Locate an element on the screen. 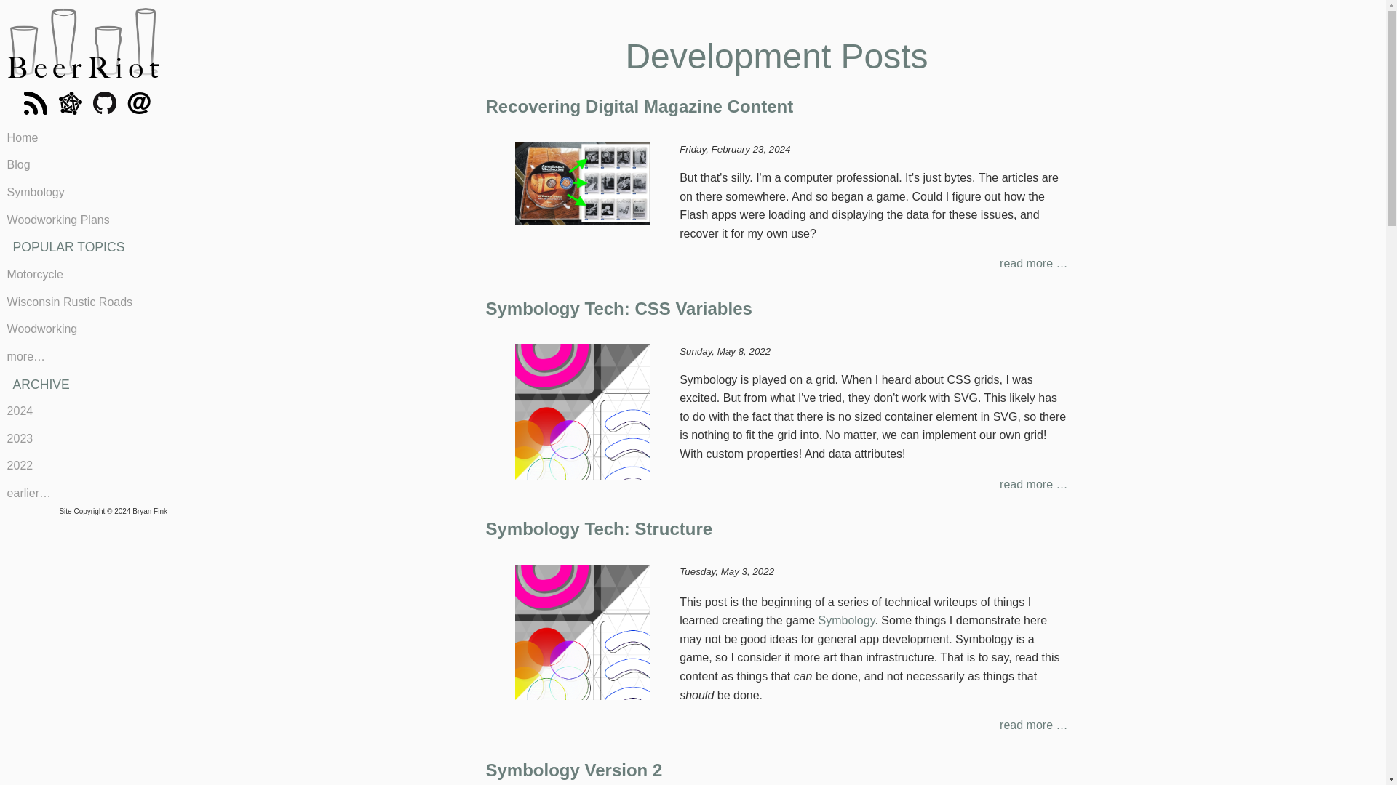 Image resolution: width=1397 pixels, height=785 pixels. Woodworking is located at coordinates (84, 330).